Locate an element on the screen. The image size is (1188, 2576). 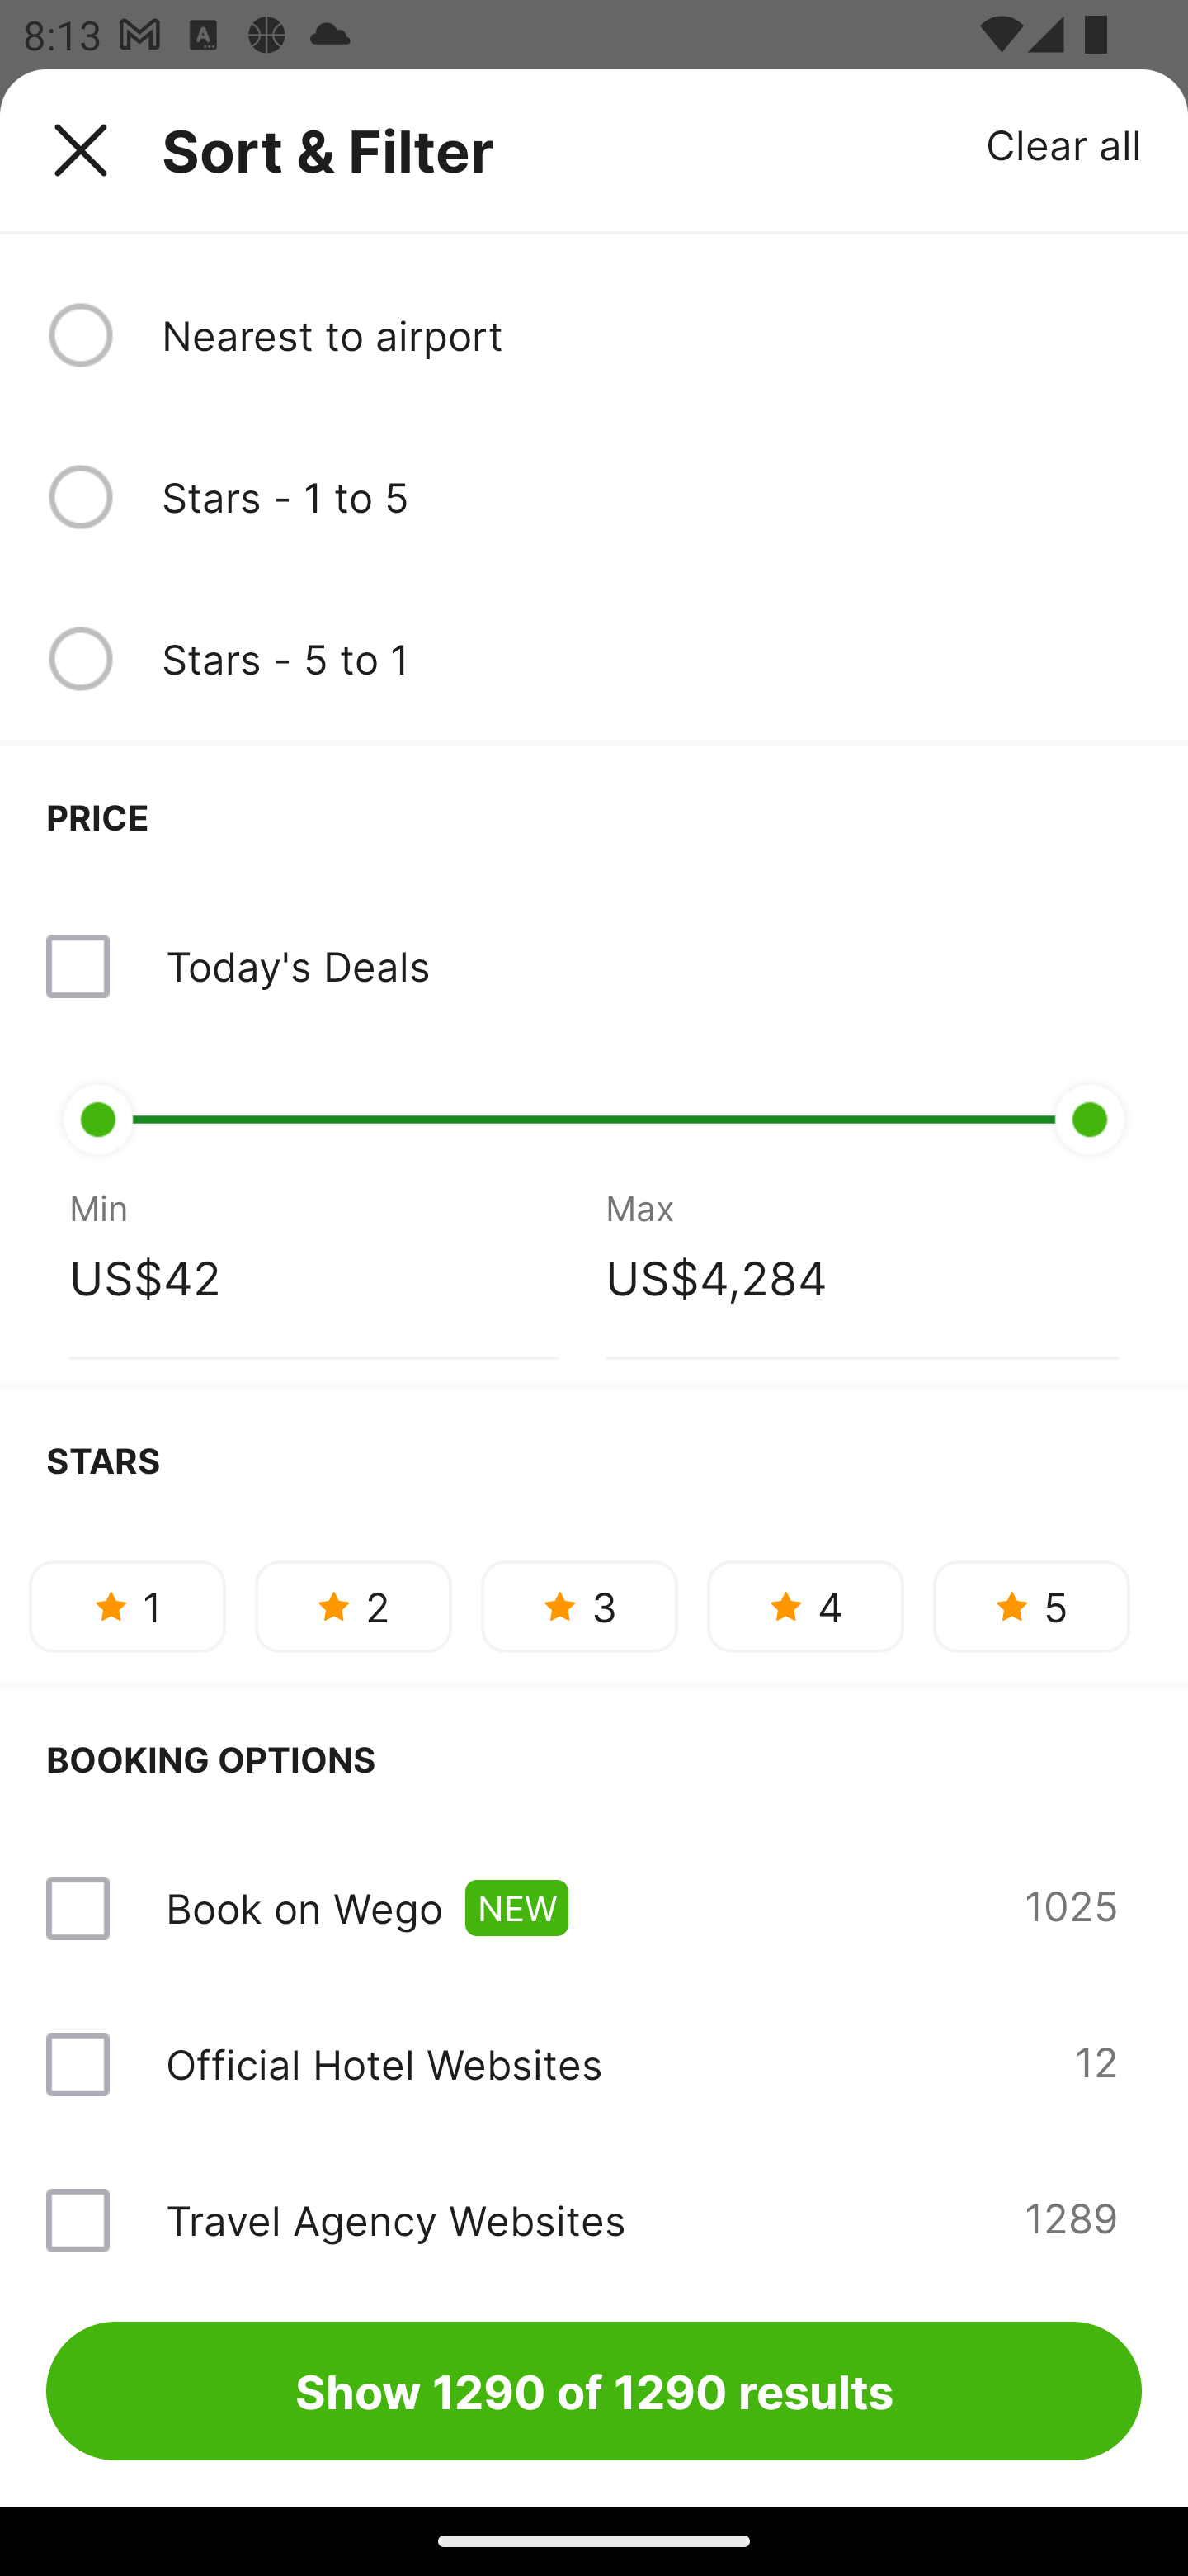
Travel Agency Websites 1289 is located at coordinates (594, 2208).